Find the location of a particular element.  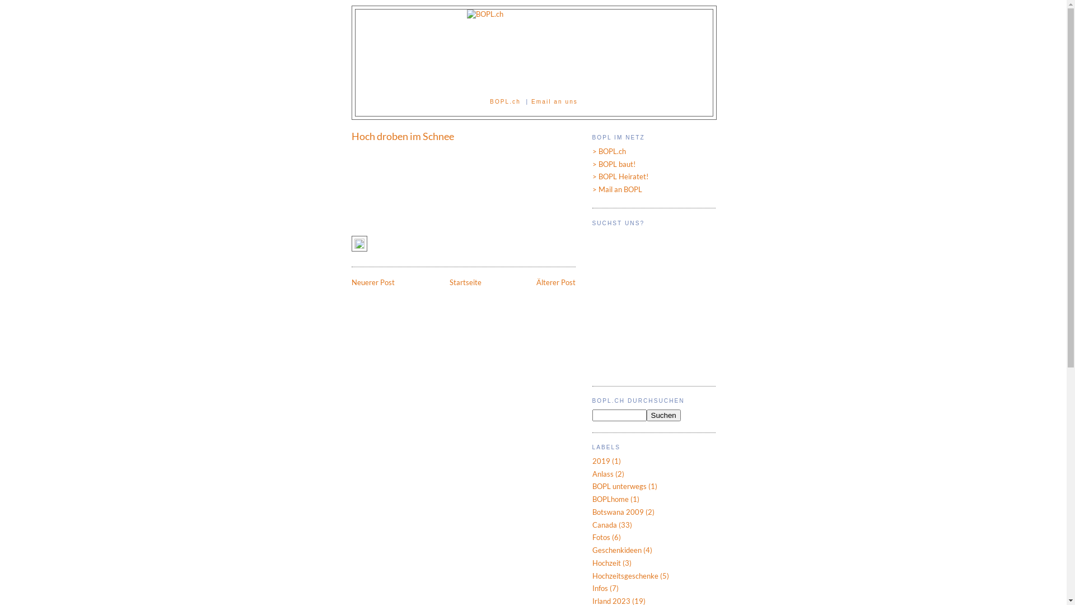

> BOPL baut! is located at coordinates (614, 164).